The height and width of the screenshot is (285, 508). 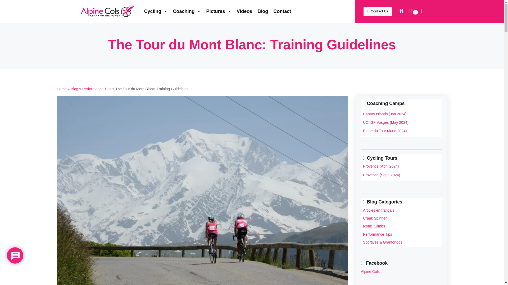 I want to click on Performance Tips, so click(x=265, y=11).